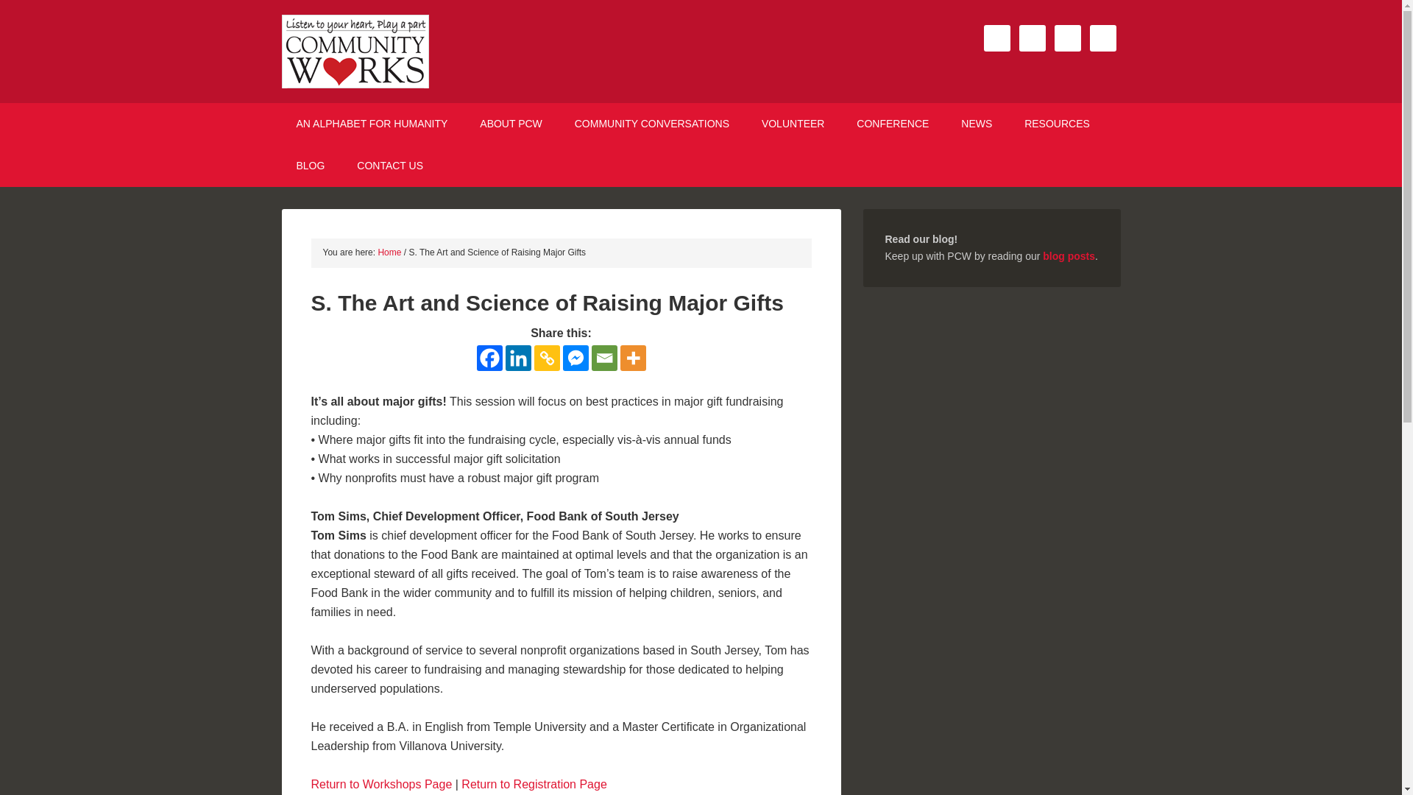 The image size is (1413, 795). What do you see at coordinates (406, 52) in the screenshot?
I see `COMMUNITY WORKS` at bounding box center [406, 52].